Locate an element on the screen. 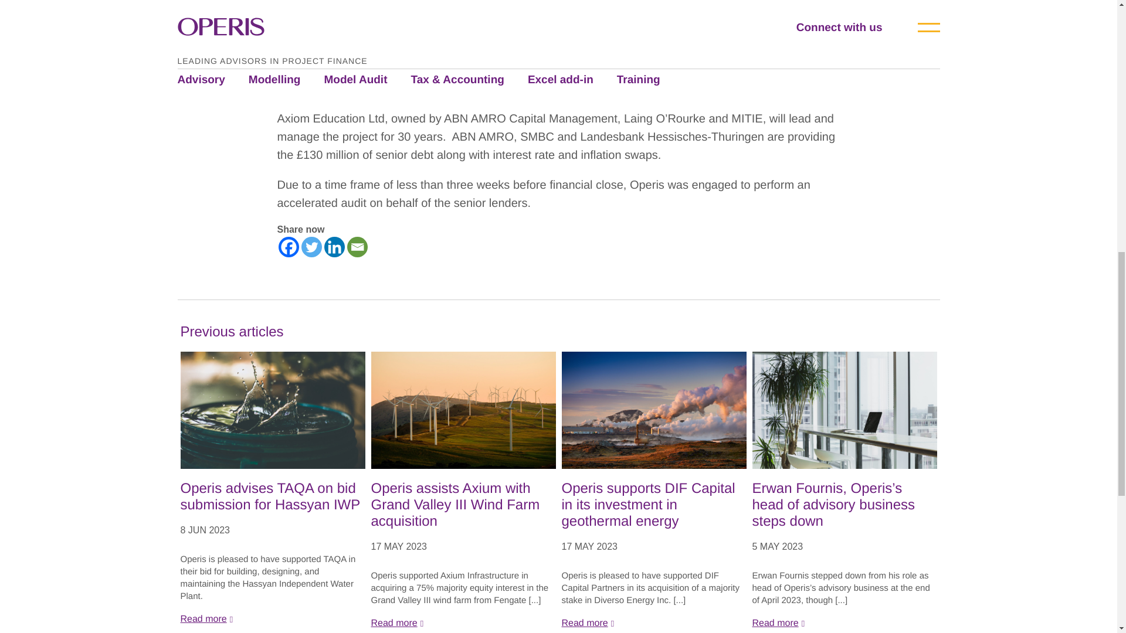 The width and height of the screenshot is (1126, 633). Read more is located at coordinates (272, 619).